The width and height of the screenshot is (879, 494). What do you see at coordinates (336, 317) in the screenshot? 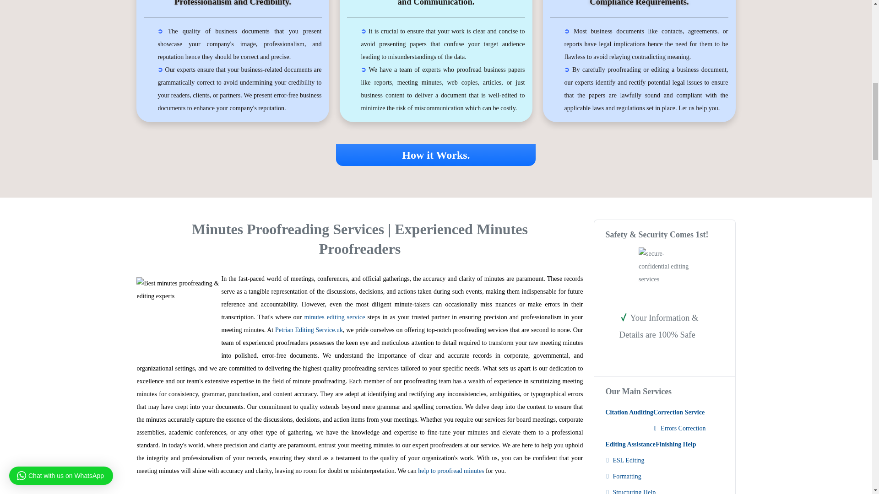
I see `minutes editing service` at bounding box center [336, 317].